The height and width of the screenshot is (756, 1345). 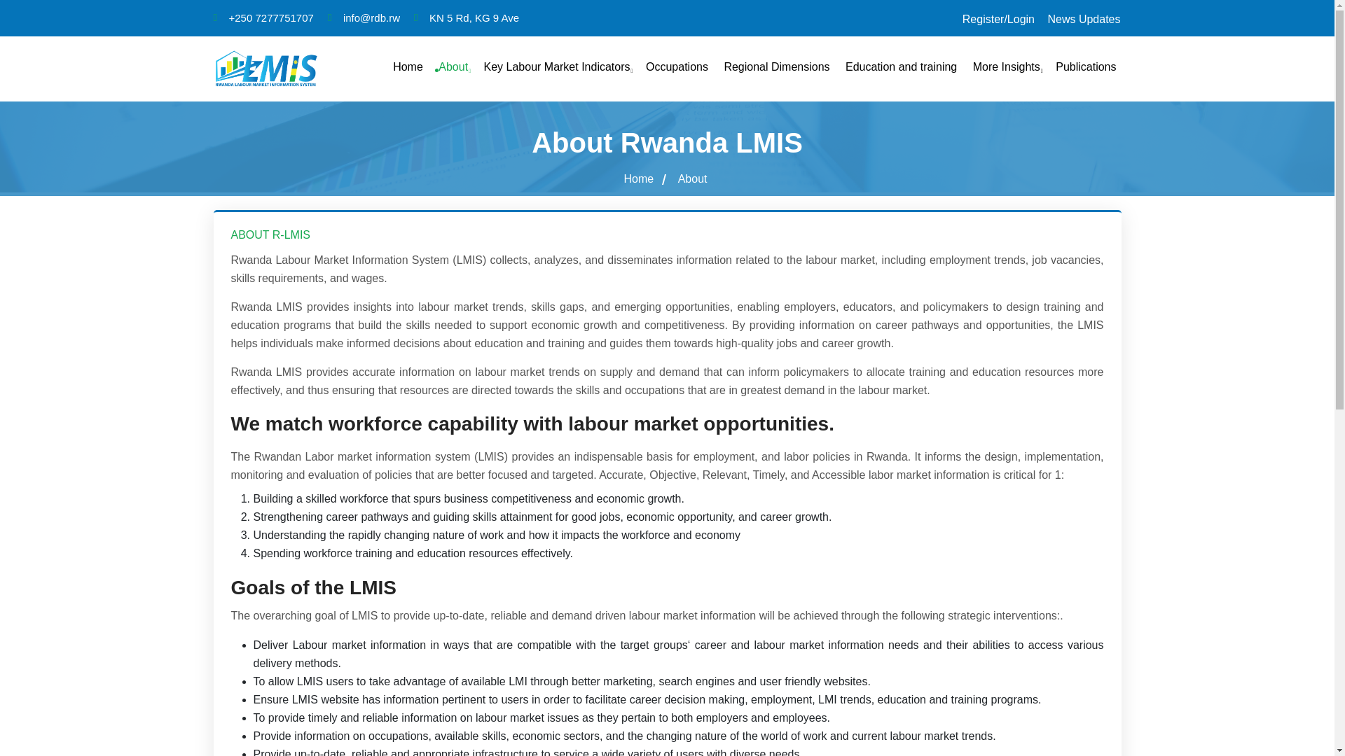 I want to click on Home, so click(x=406, y=69).